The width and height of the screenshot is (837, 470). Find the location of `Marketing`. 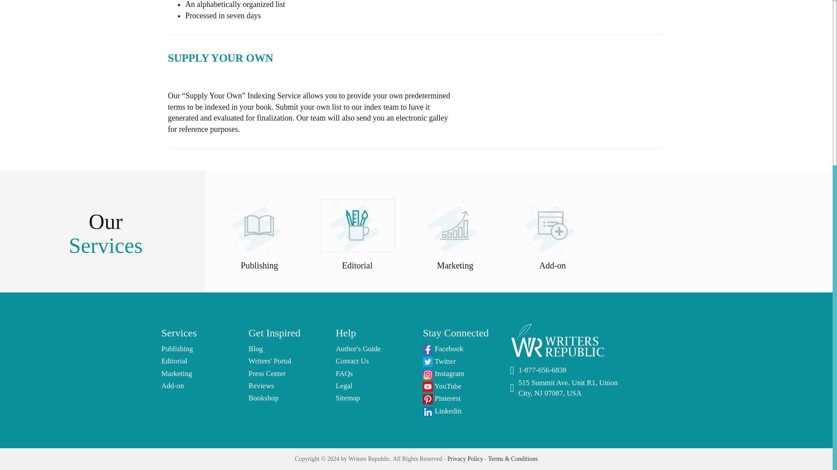

Marketing is located at coordinates (177, 373).